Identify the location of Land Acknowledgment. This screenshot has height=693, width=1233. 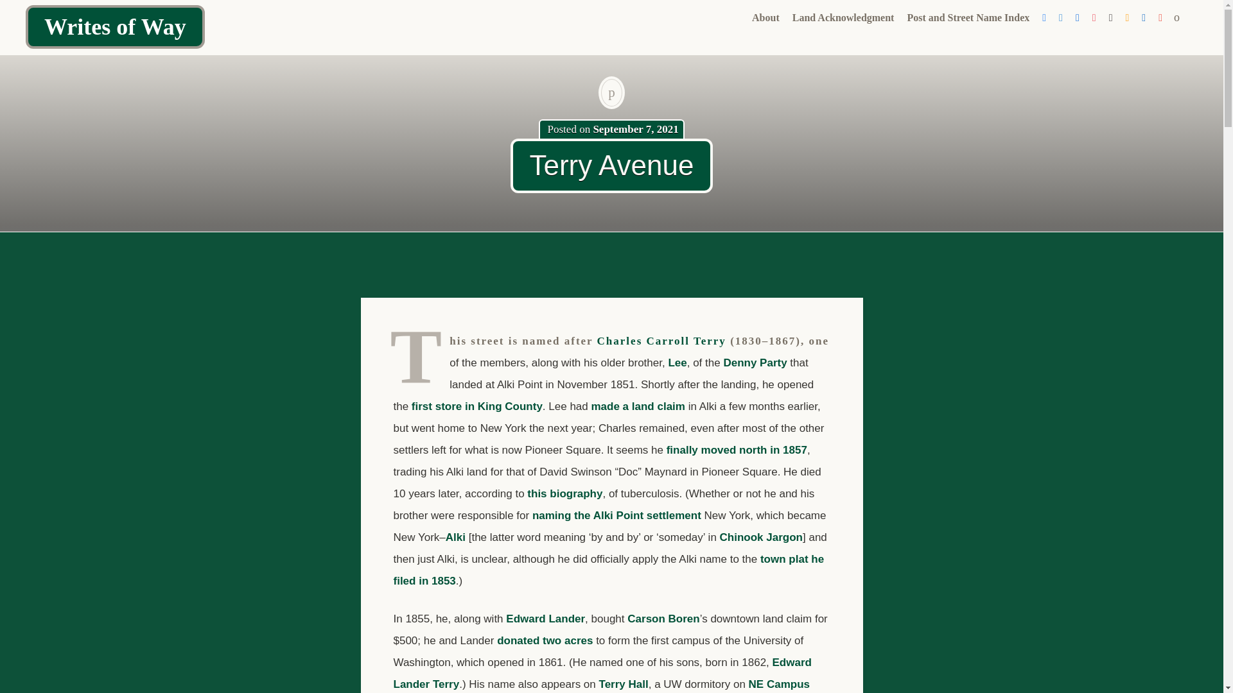
(844, 18).